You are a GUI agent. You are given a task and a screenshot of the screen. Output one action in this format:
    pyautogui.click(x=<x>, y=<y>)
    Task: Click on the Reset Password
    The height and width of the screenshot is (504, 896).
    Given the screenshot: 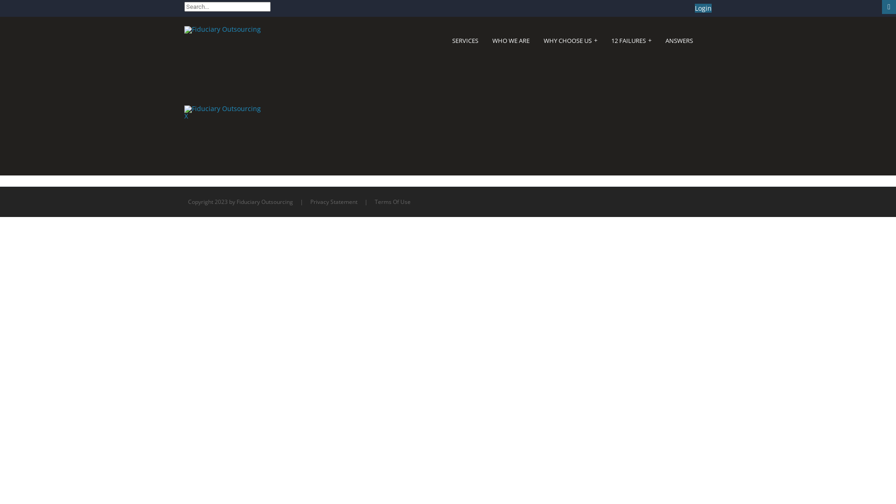 What is the action you would take?
    pyautogui.click(x=292, y=114)
    